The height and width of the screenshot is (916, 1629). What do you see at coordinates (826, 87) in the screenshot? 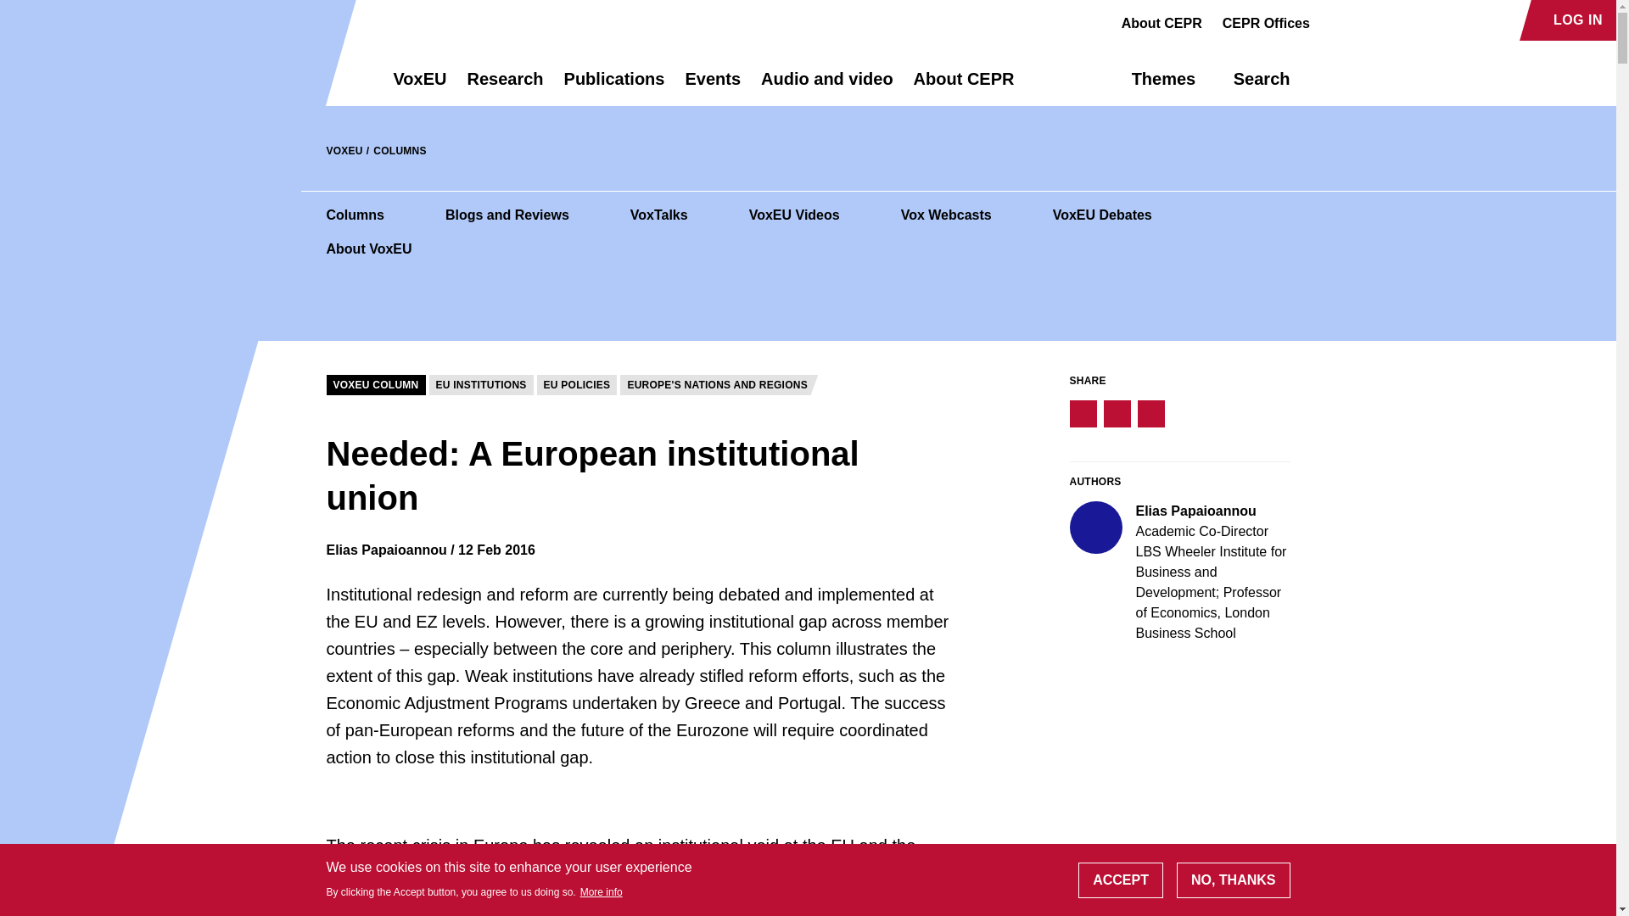
I see `Audio and video` at bounding box center [826, 87].